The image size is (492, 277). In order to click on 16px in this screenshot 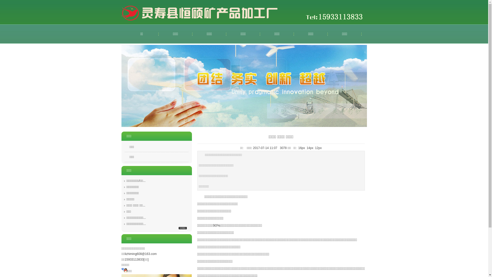, I will do `click(302, 148)`.